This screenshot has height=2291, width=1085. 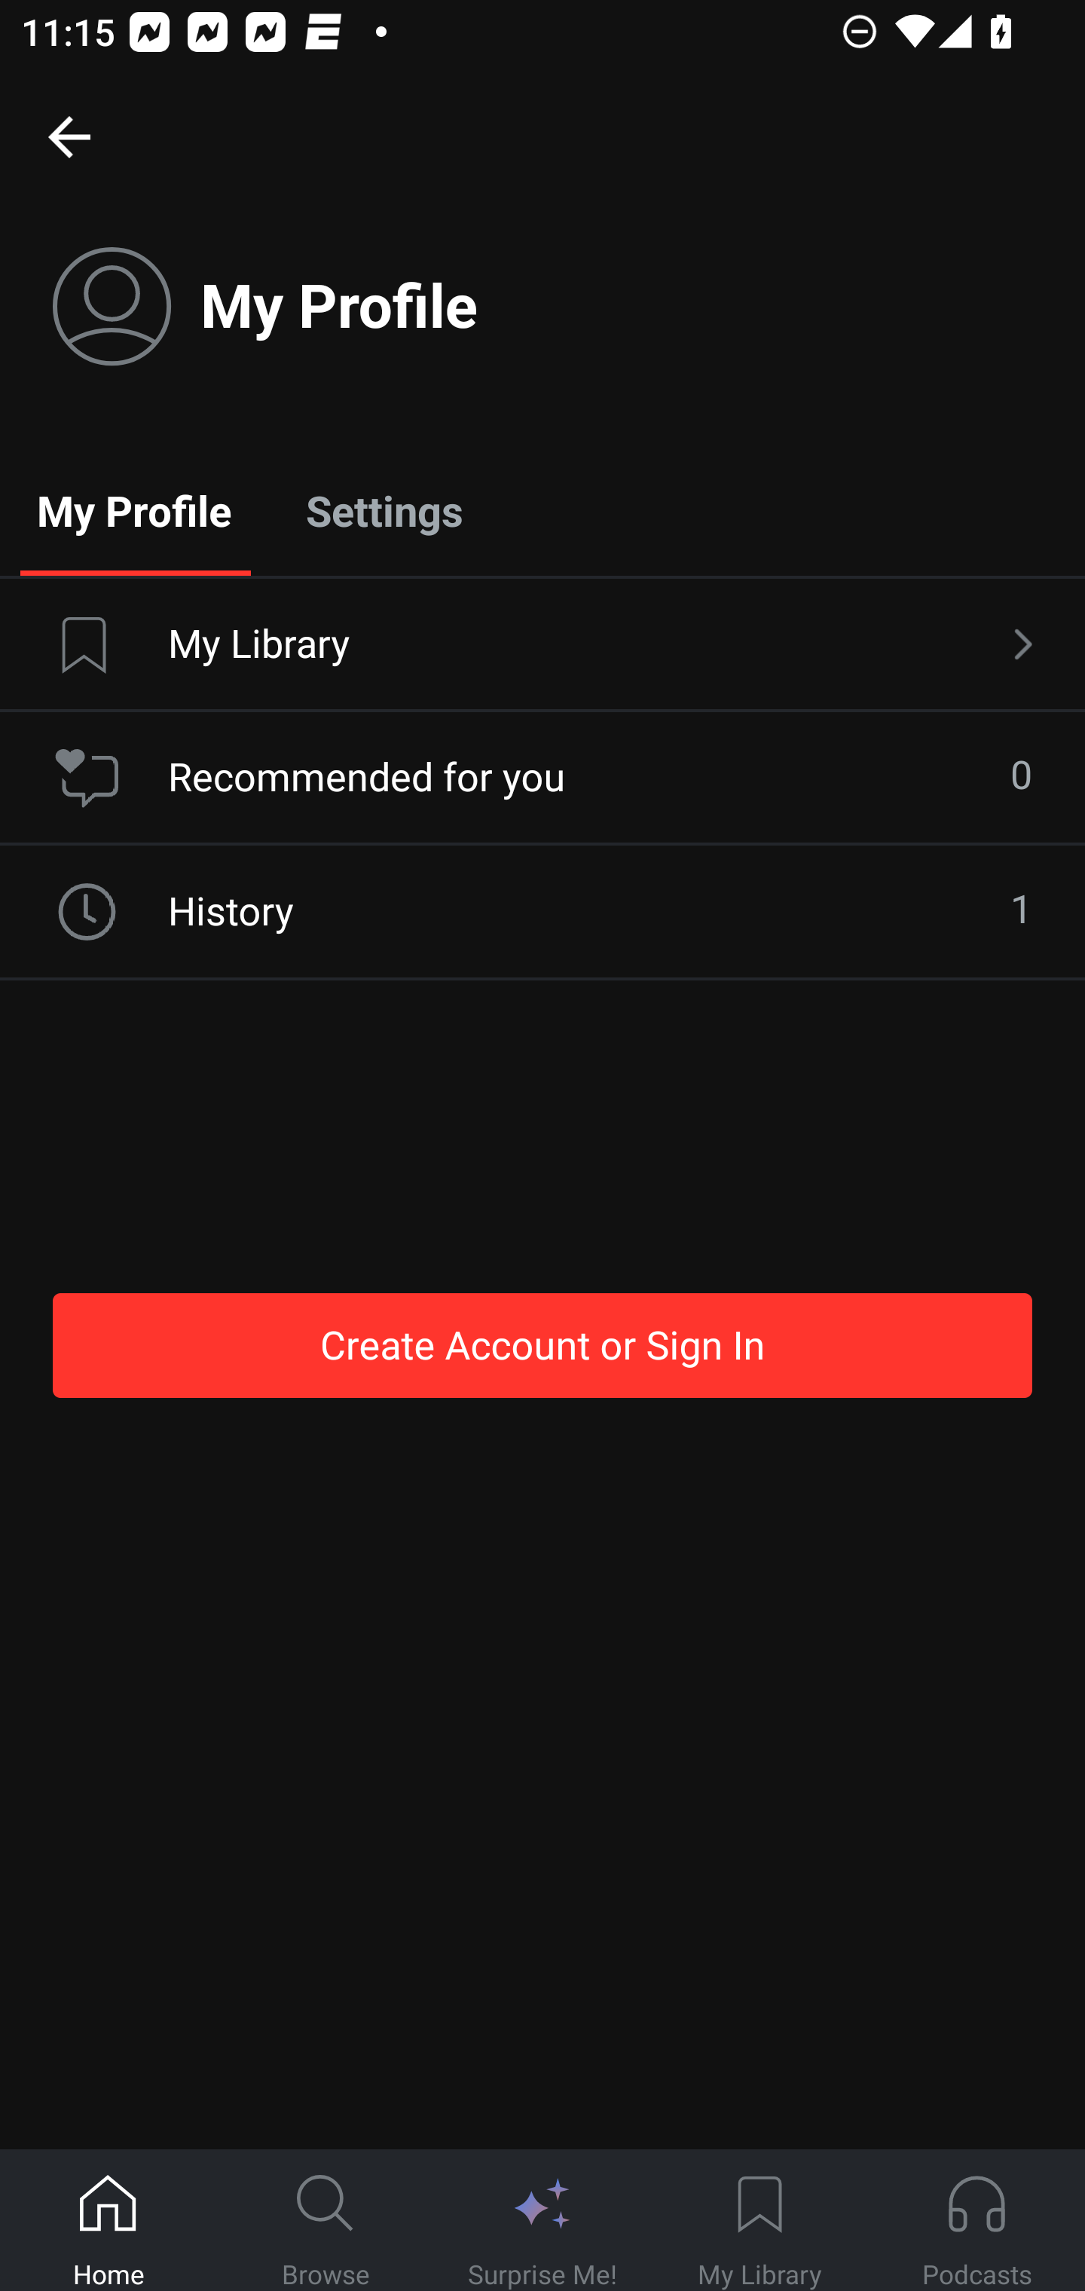 I want to click on Home, back, so click(x=69, y=136).